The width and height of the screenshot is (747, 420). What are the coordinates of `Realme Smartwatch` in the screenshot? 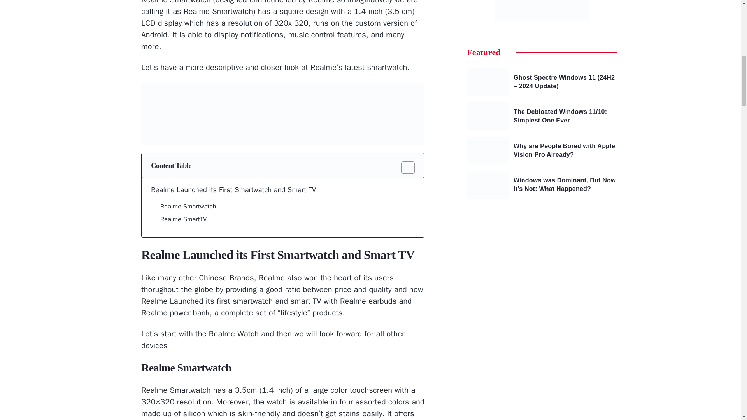 It's located at (188, 207).